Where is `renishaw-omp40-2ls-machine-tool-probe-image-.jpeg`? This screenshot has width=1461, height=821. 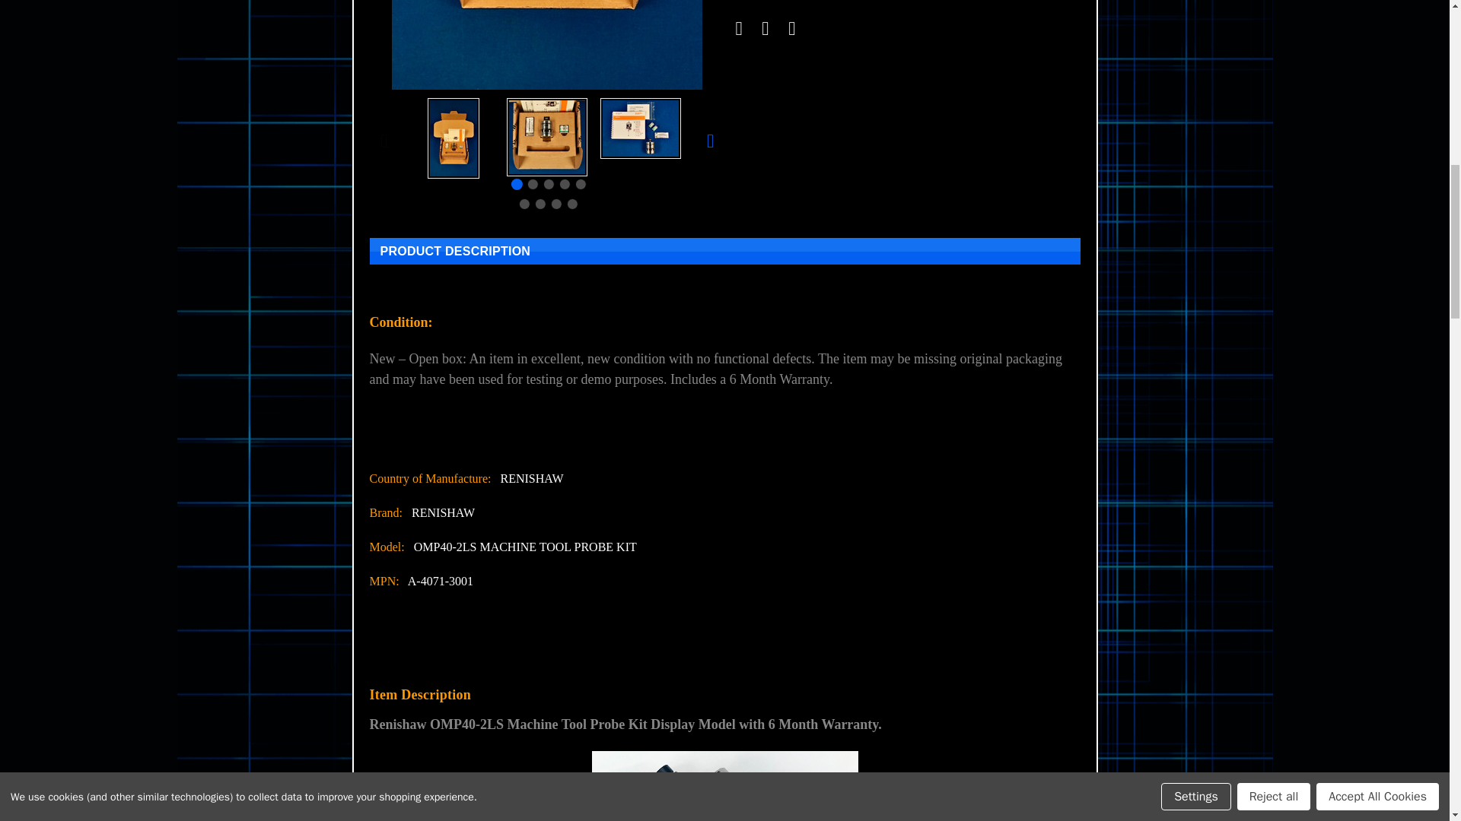
renishaw-omp40-2ls-machine-tool-probe-image-.jpeg is located at coordinates (724, 786).